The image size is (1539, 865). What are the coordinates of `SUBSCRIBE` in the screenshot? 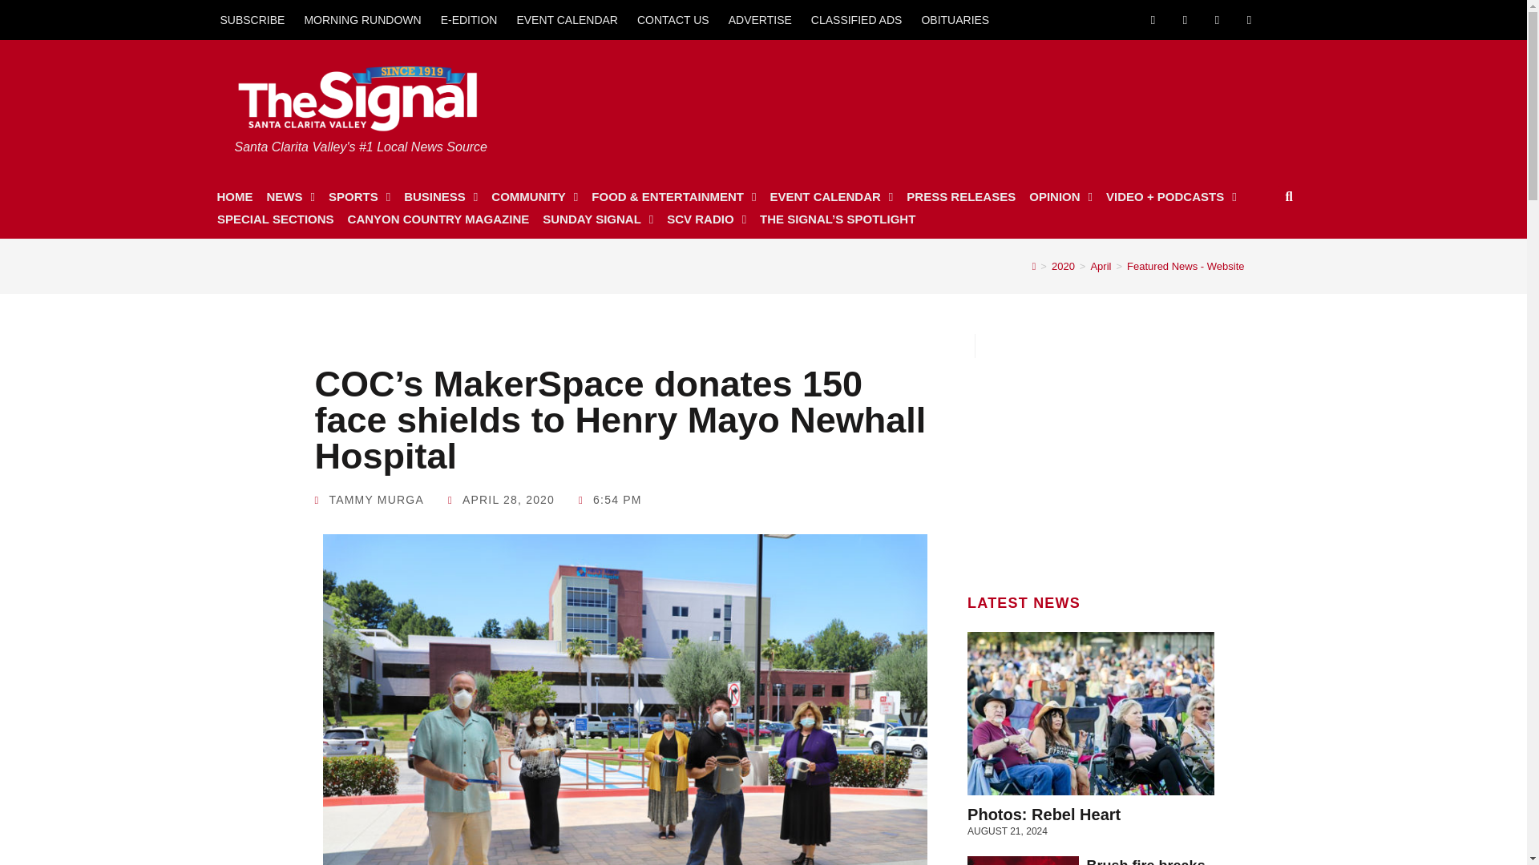 It's located at (252, 19).